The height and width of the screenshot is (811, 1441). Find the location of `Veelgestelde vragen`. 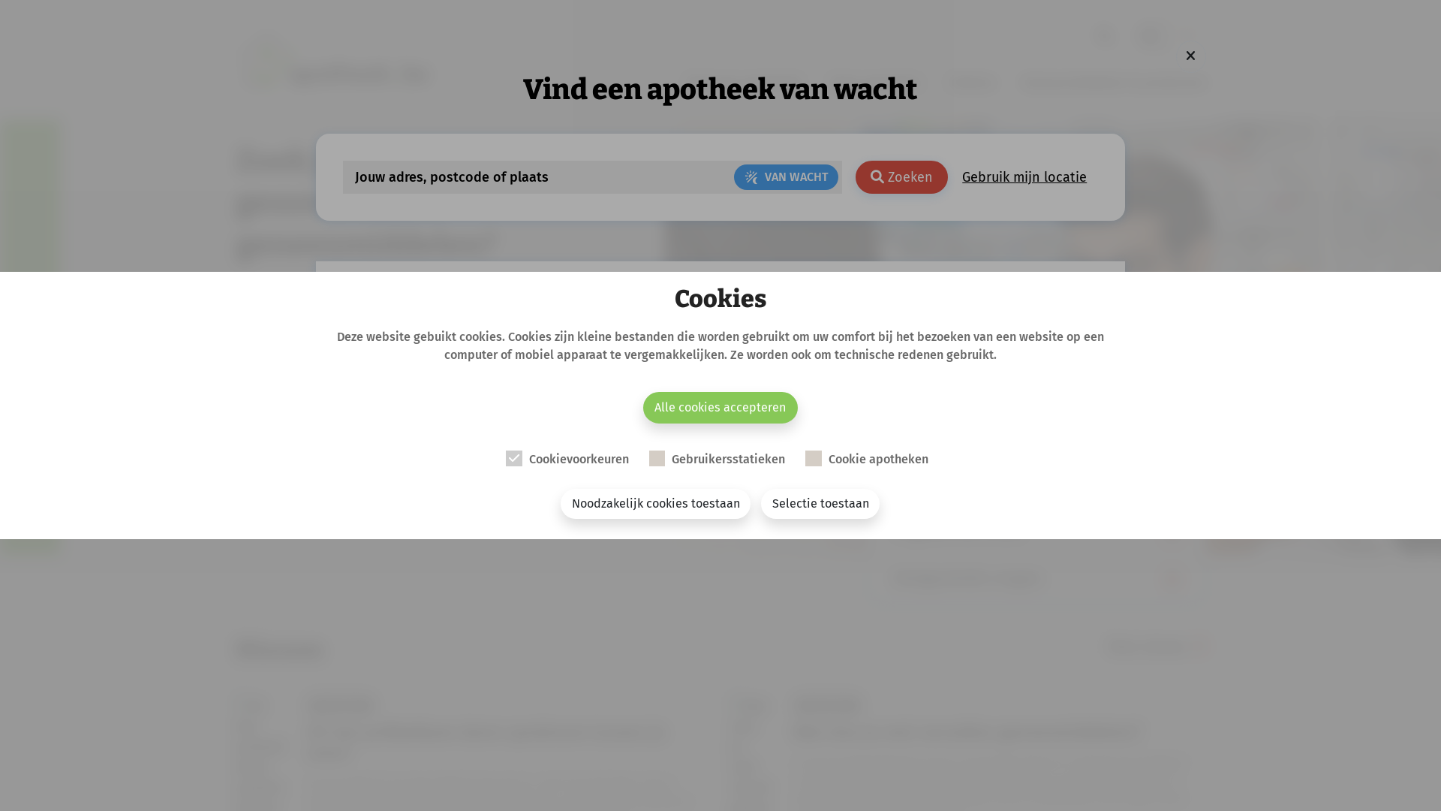

Veelgestelde vragen is located at coordinates (1036, 579).